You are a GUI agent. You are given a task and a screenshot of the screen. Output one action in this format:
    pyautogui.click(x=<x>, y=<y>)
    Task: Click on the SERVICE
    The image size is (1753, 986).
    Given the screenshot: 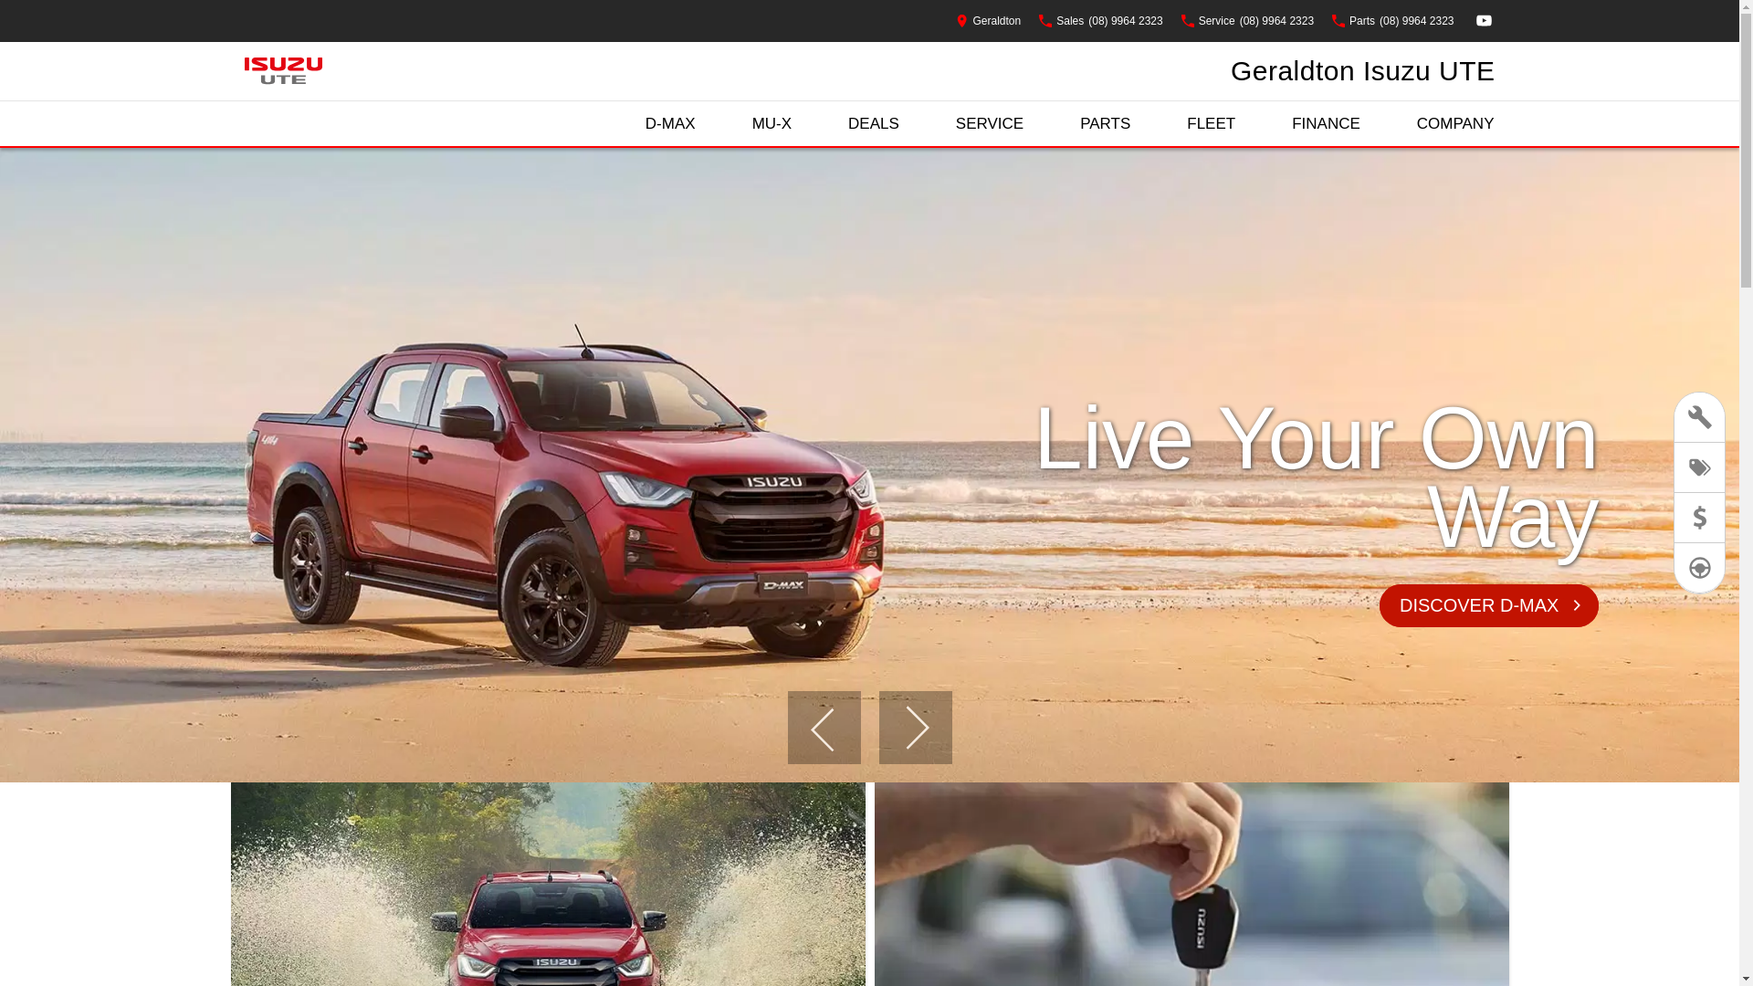 What is the action you would take?
    pyautogui.click(x=990, y=124)
    